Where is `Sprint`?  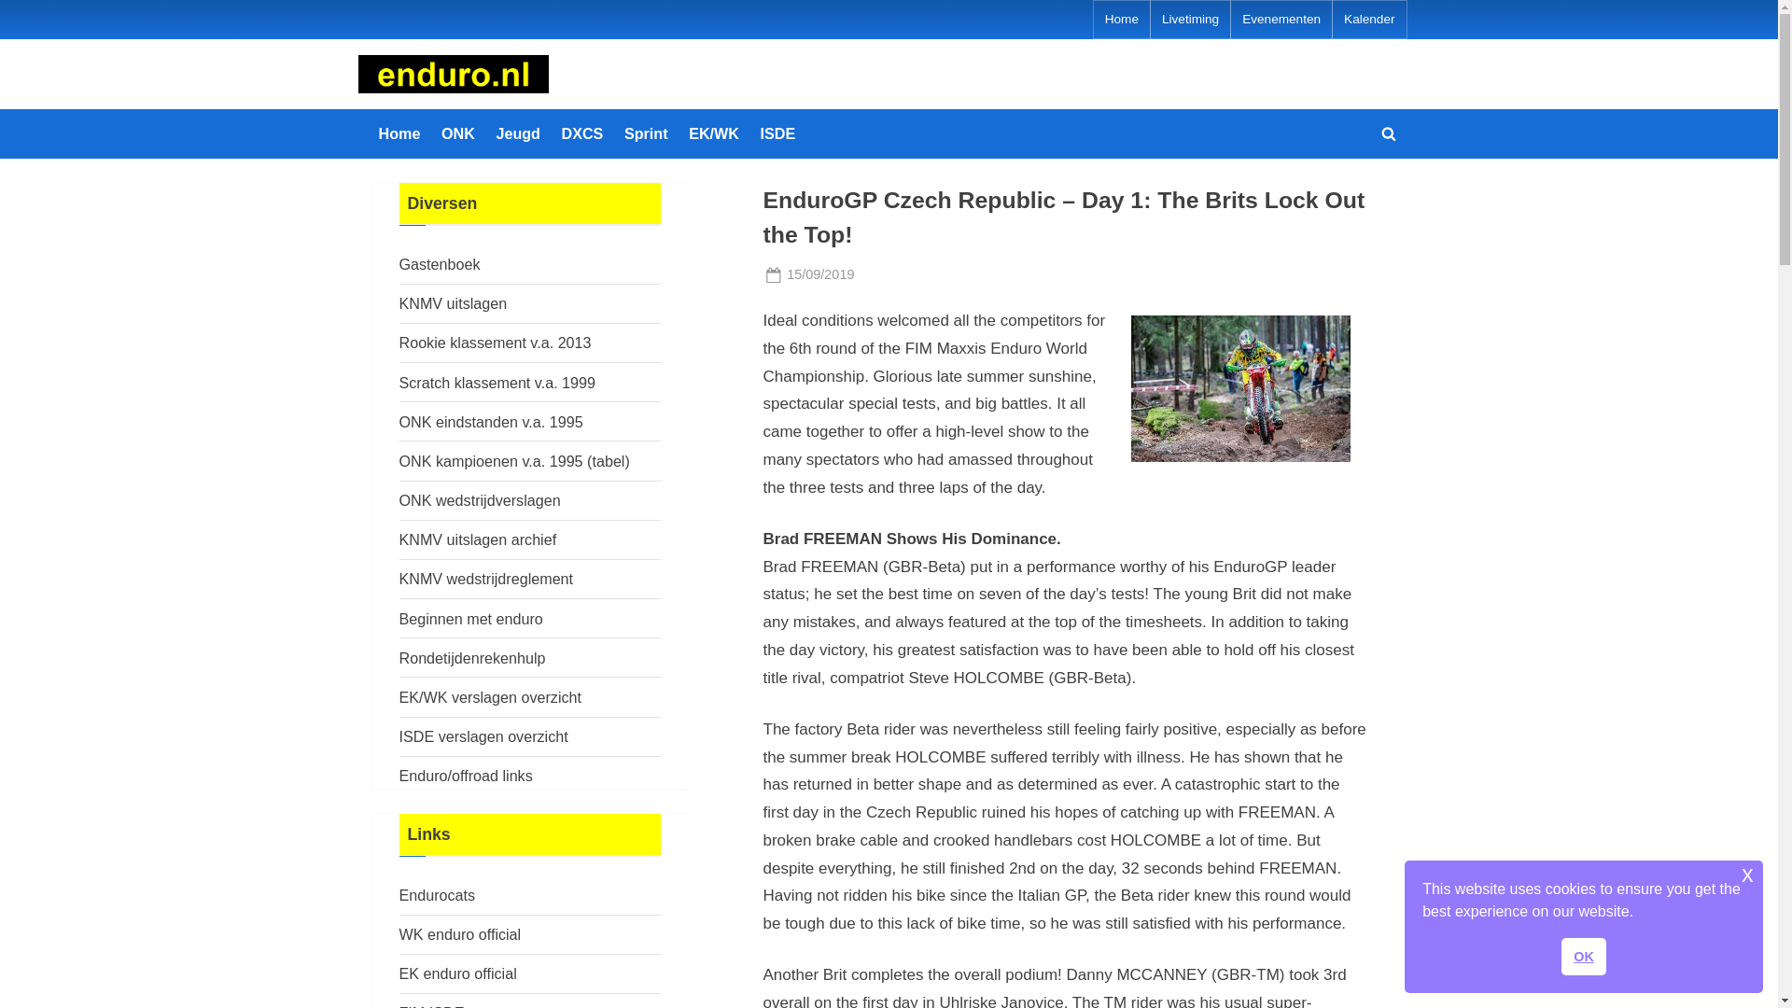 Sprint is located at coordinates (646, 133).